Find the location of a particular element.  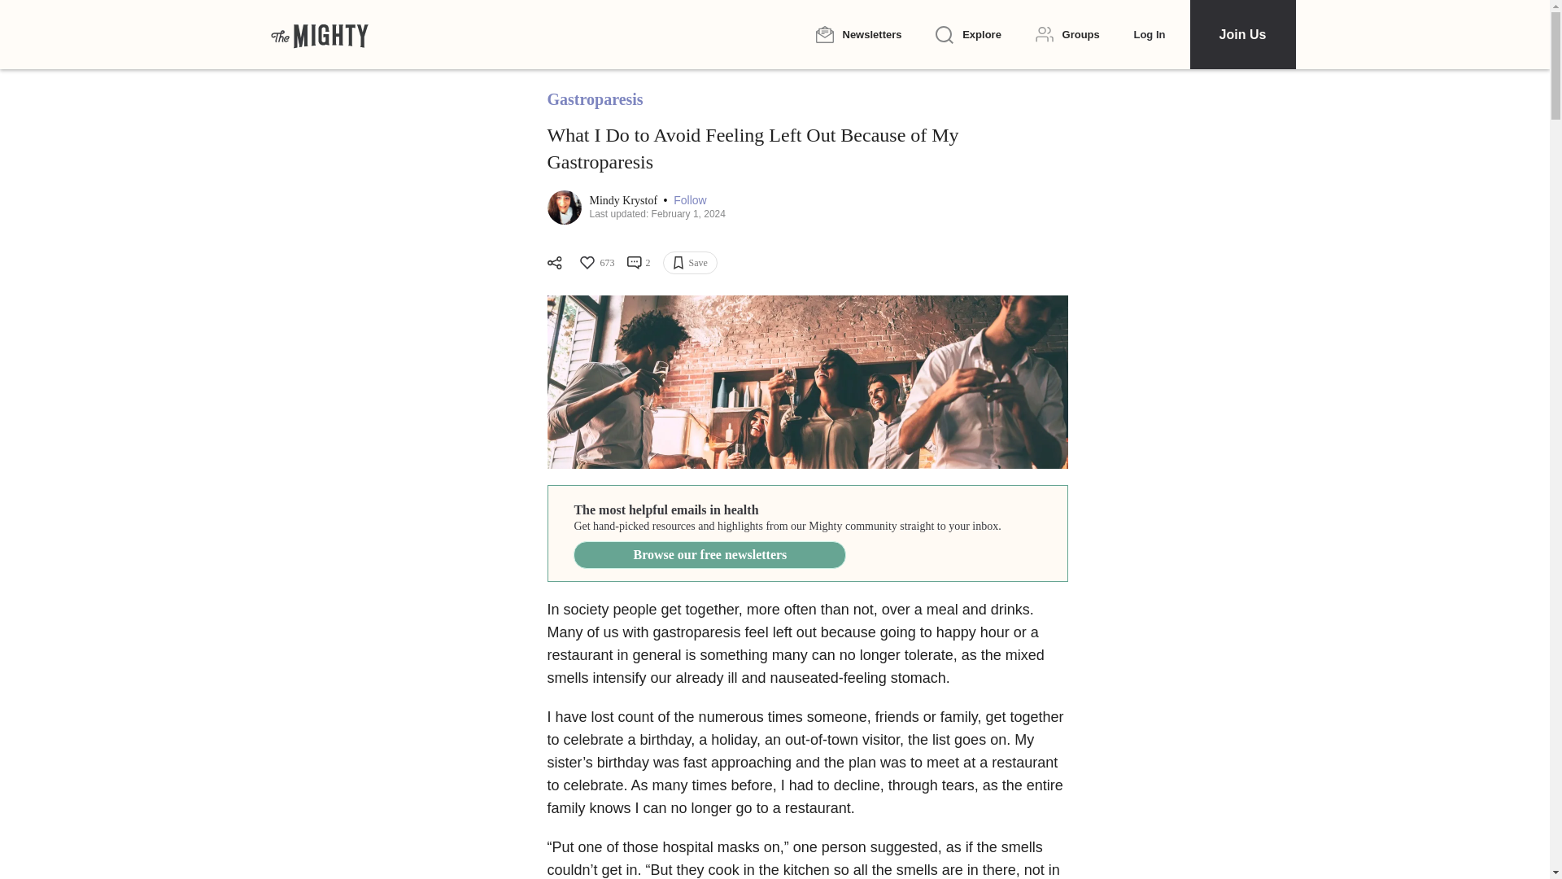

Save is located at coordinates (690, 262).